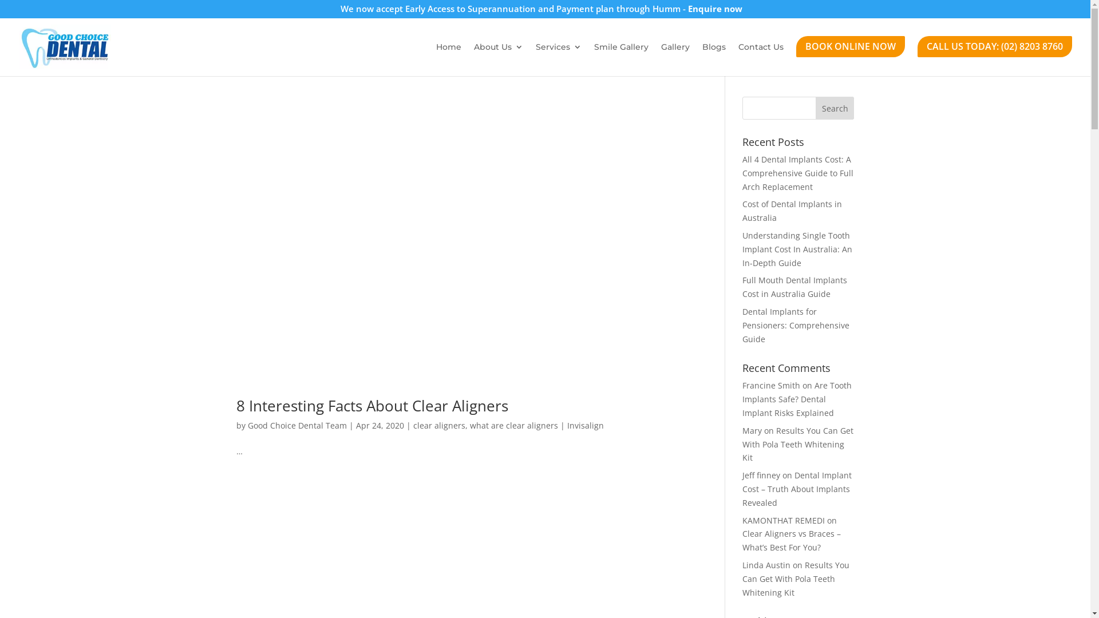  I want to click on 8 Interesting Facts About Clear Aligners, so click(372, 406).